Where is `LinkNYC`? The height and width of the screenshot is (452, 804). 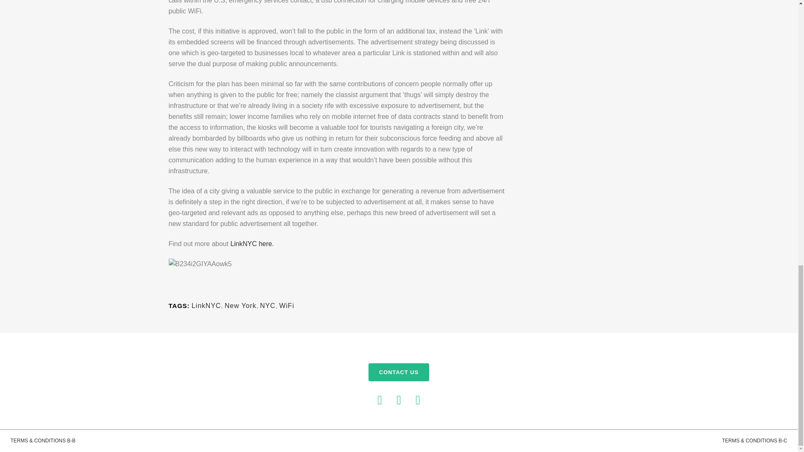
LinkNYC is located at coordinates (206, 306).